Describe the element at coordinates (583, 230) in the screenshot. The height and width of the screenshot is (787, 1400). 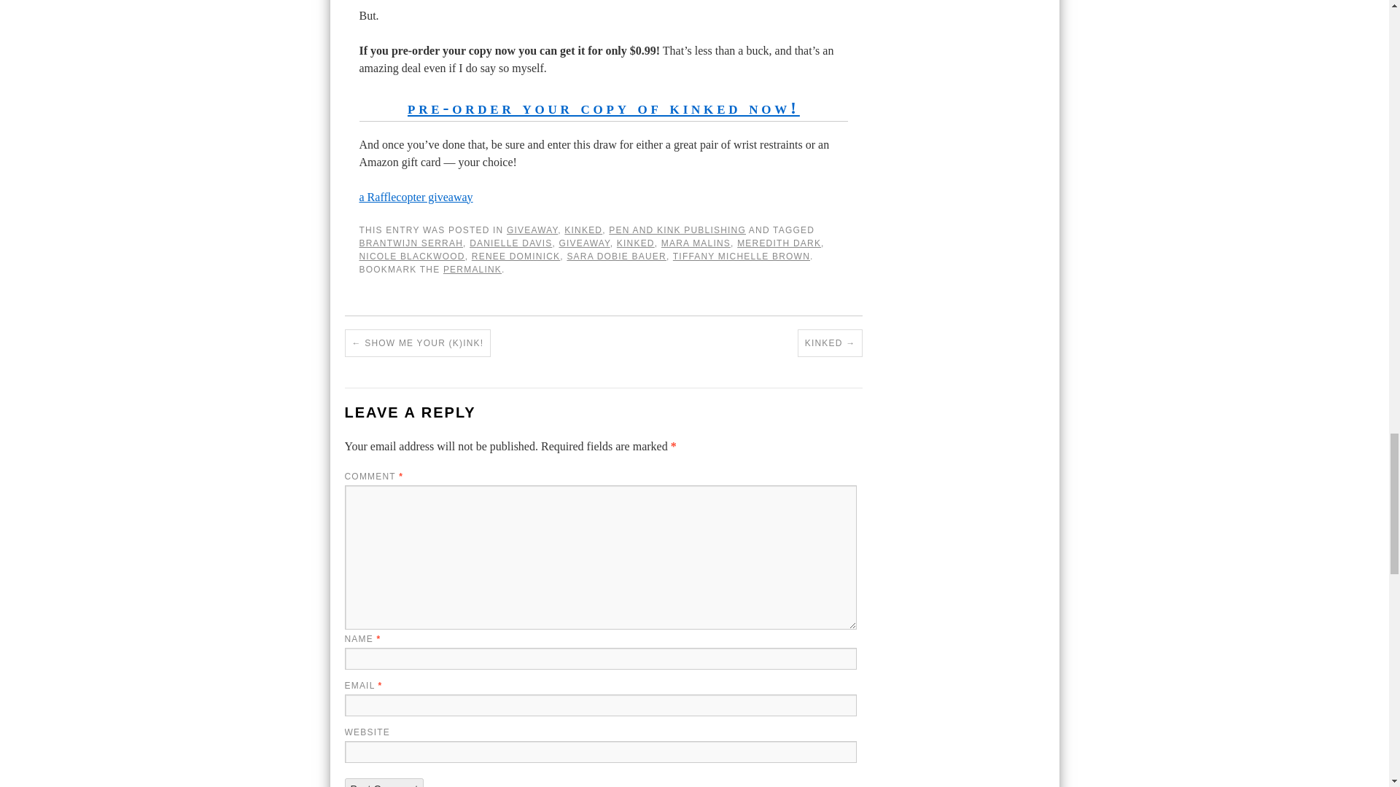
I see `KINKED` at that location.